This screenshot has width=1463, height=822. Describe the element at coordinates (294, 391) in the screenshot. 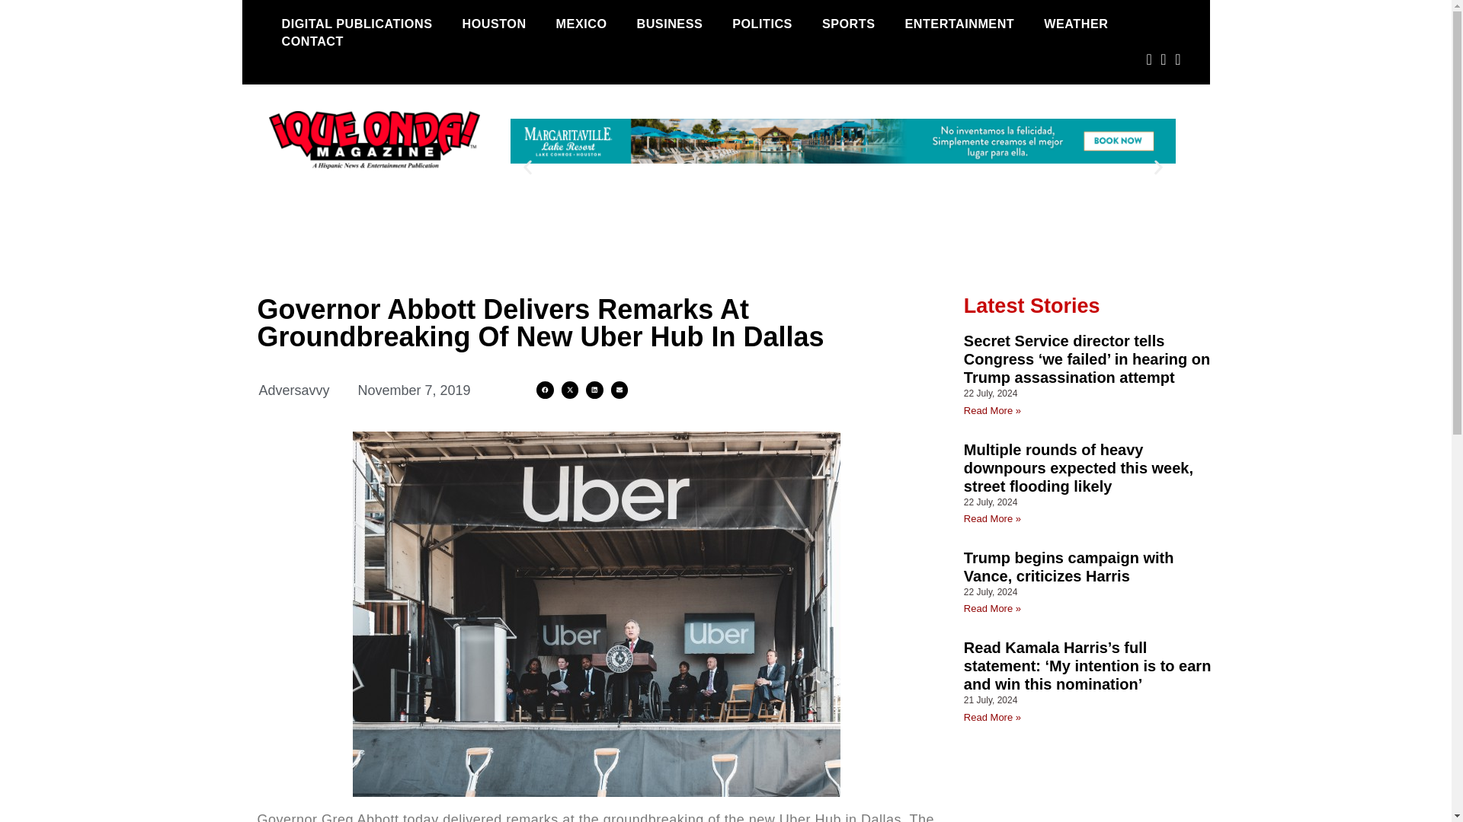

I see `Adversavvy` at that location.